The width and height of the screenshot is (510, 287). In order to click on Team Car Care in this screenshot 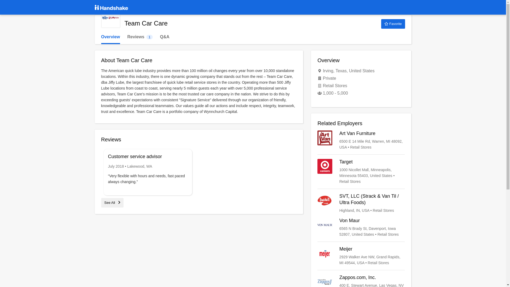, I will do `click(110, 18)`.